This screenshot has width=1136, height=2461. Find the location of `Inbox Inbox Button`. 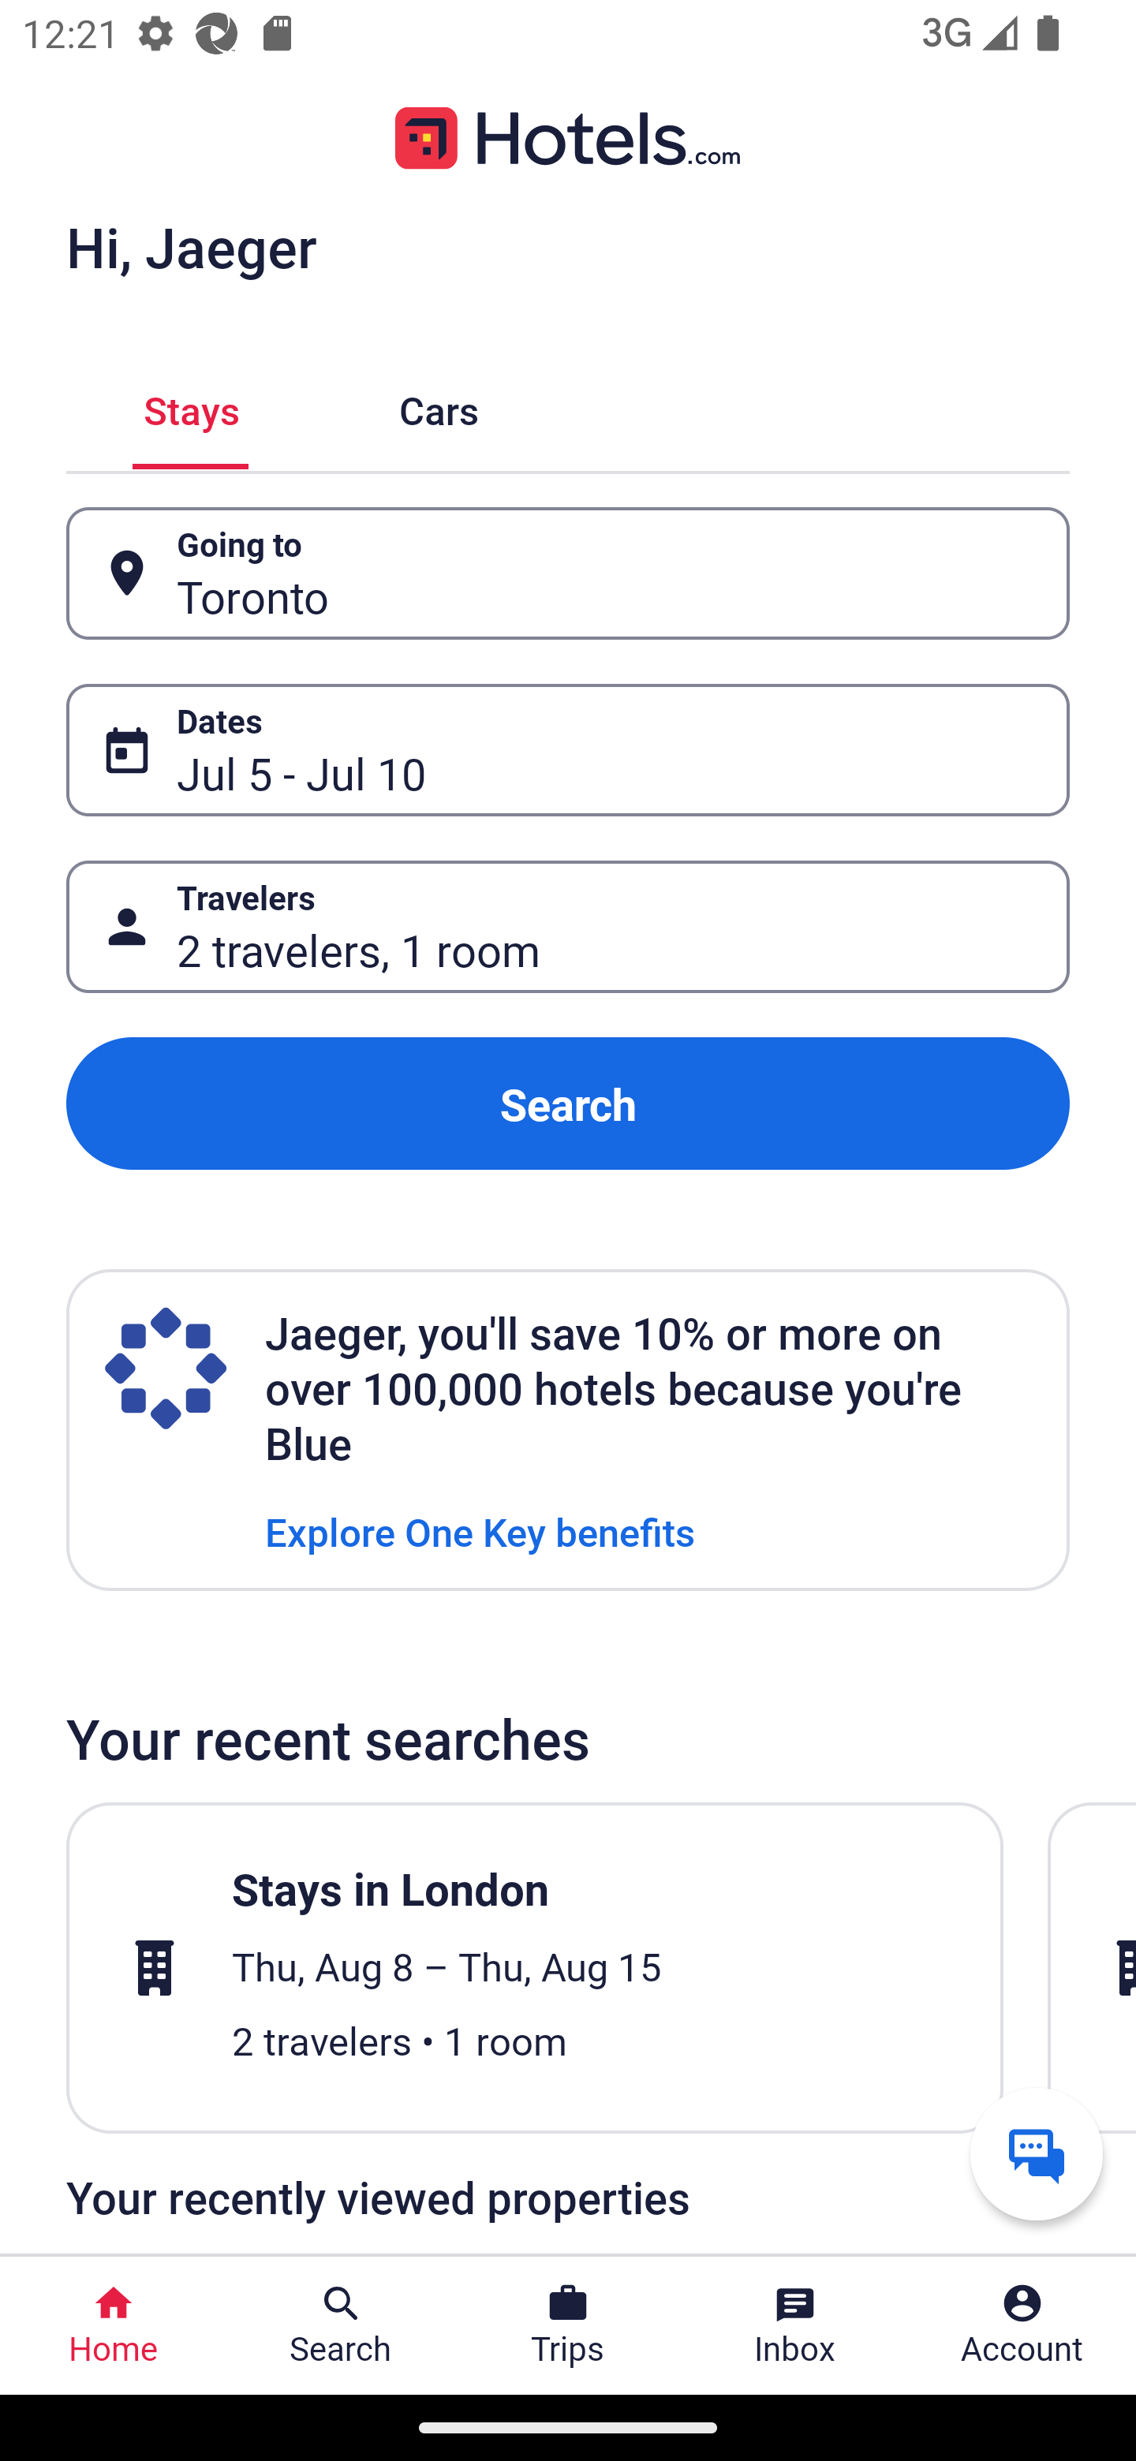

Inbox Inbox Button is located at coordinates (795, 2325).